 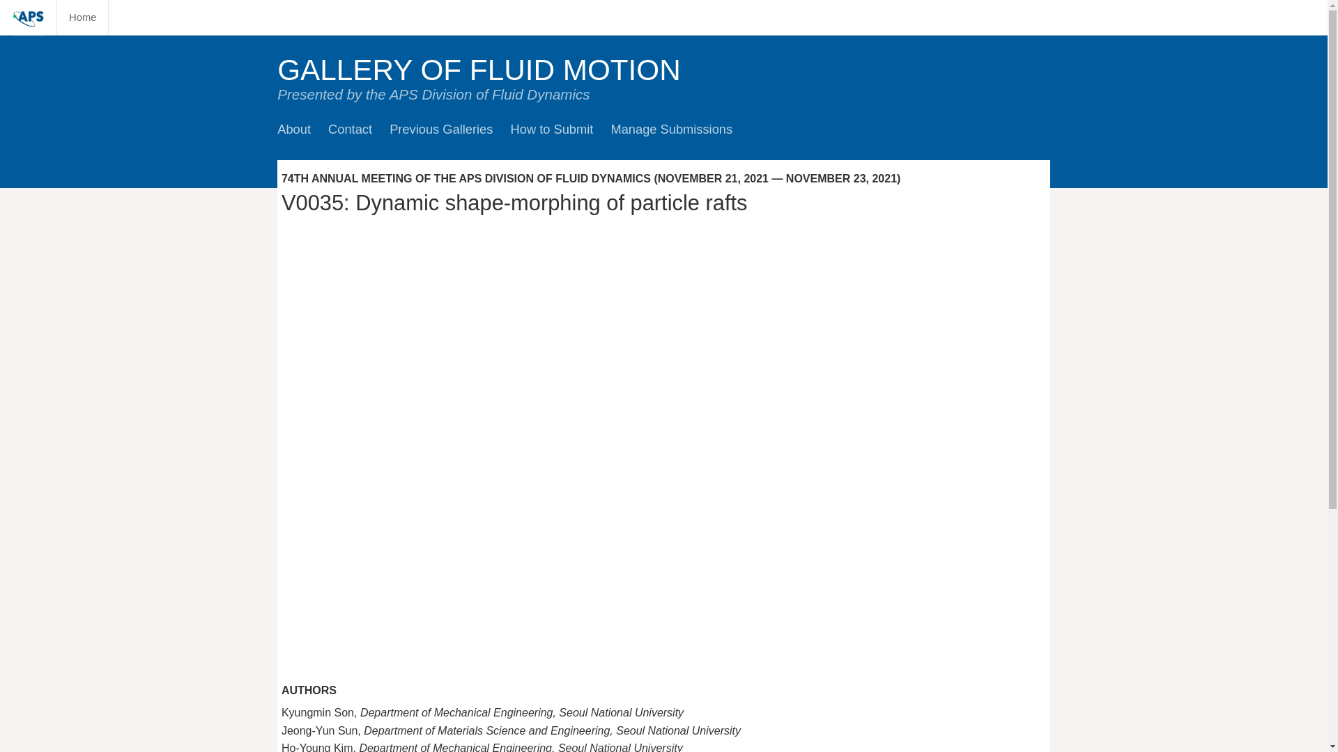 What do you see at coordinates (670, 128) in the screenshot?
I see `Manage Submissions` at bounding box center [670, 128].